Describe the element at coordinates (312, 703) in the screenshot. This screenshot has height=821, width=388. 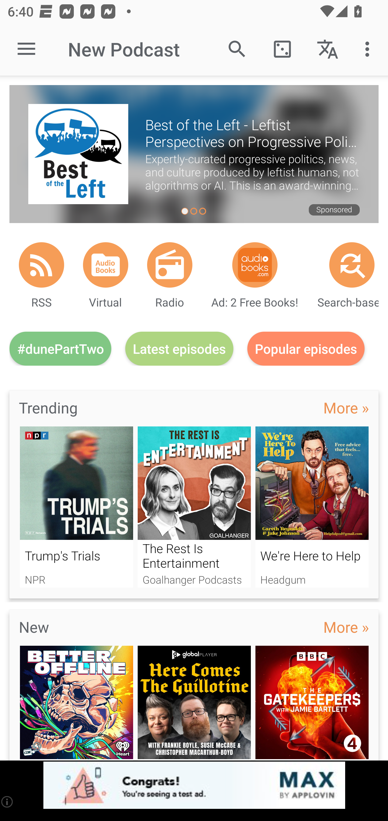
I see `The Gatekeepers` at that location.